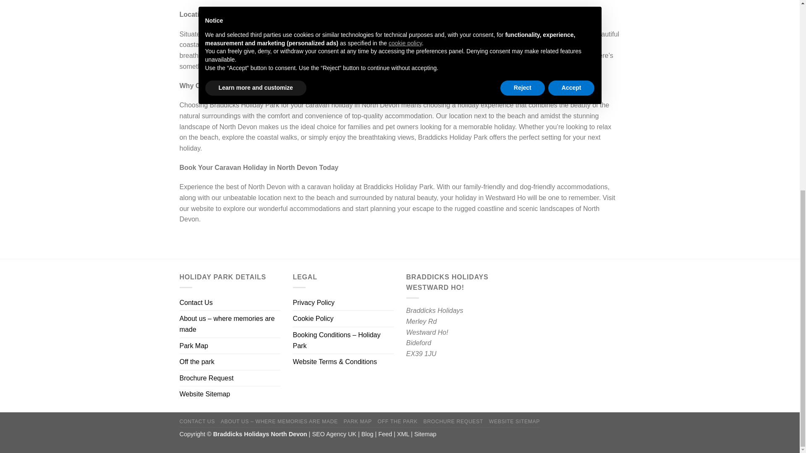 This screenshot has width=806, height=453. I want to click on Park Map, so click(194, 346).